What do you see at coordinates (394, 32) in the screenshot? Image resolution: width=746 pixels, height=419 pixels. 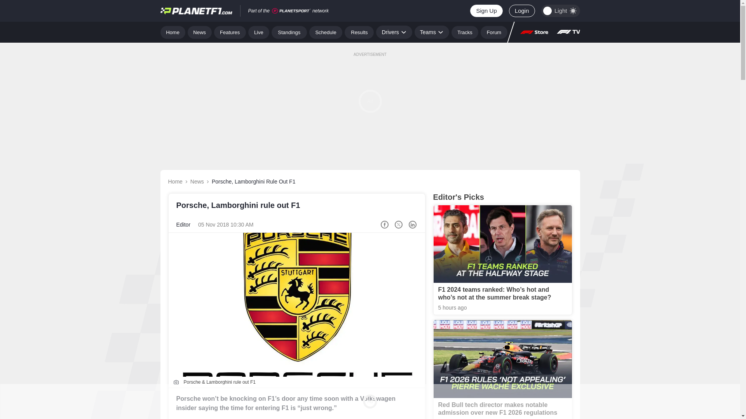 I see `Drivers` at bounding box center [394, 32].